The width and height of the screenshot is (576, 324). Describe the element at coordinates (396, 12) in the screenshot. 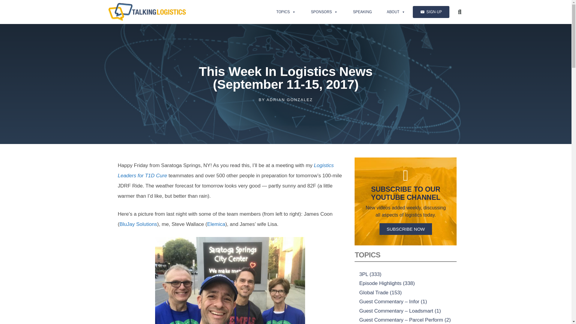

I see `ABOUT` at that location.